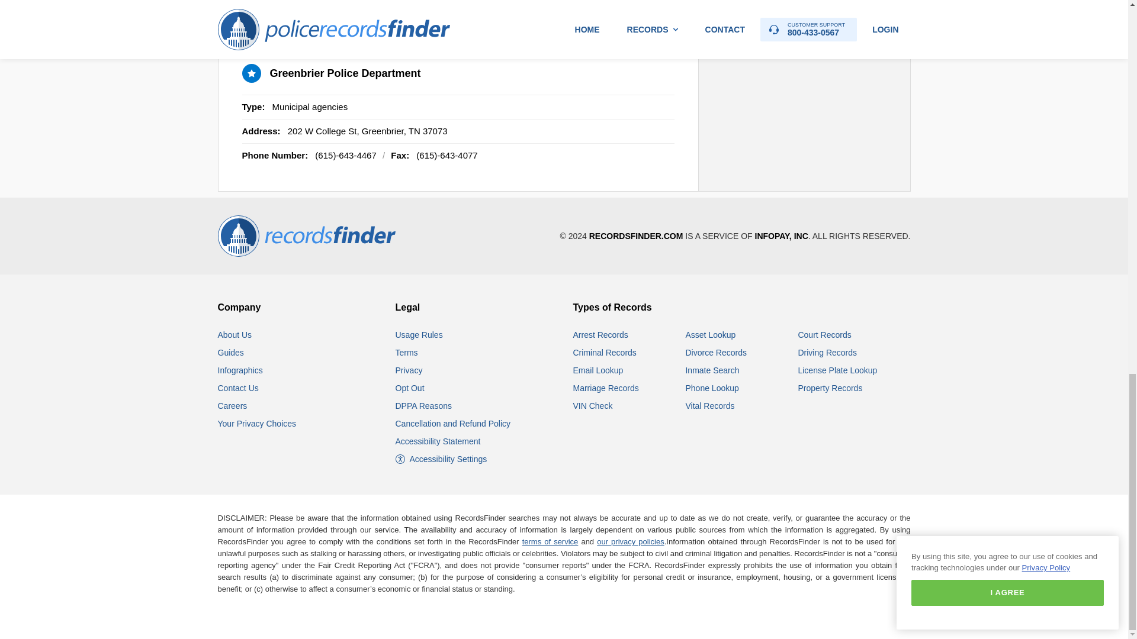 Image resolution: width=1137 pixels, height=639 pixels. I want to click on RecordsFinder.com Terms and Conditions, so click(407, 352).